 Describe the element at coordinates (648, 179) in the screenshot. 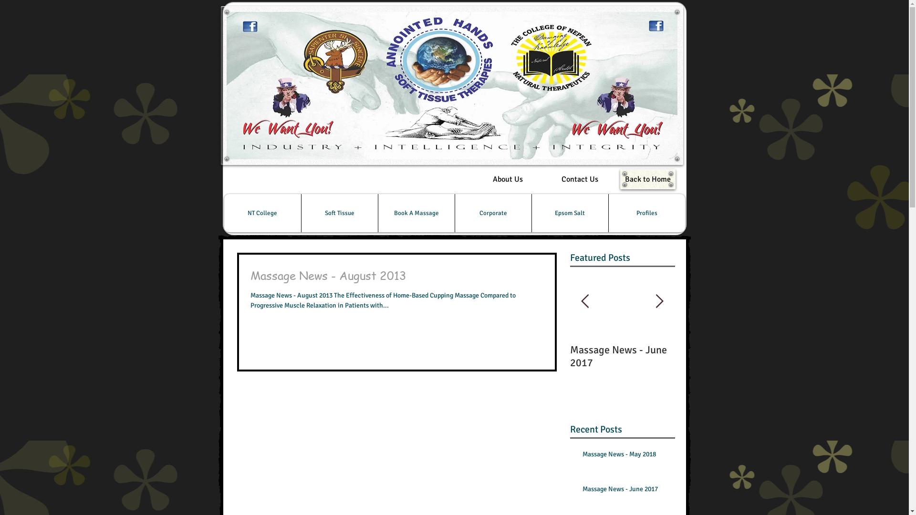

I see `Back to Home` at that location.